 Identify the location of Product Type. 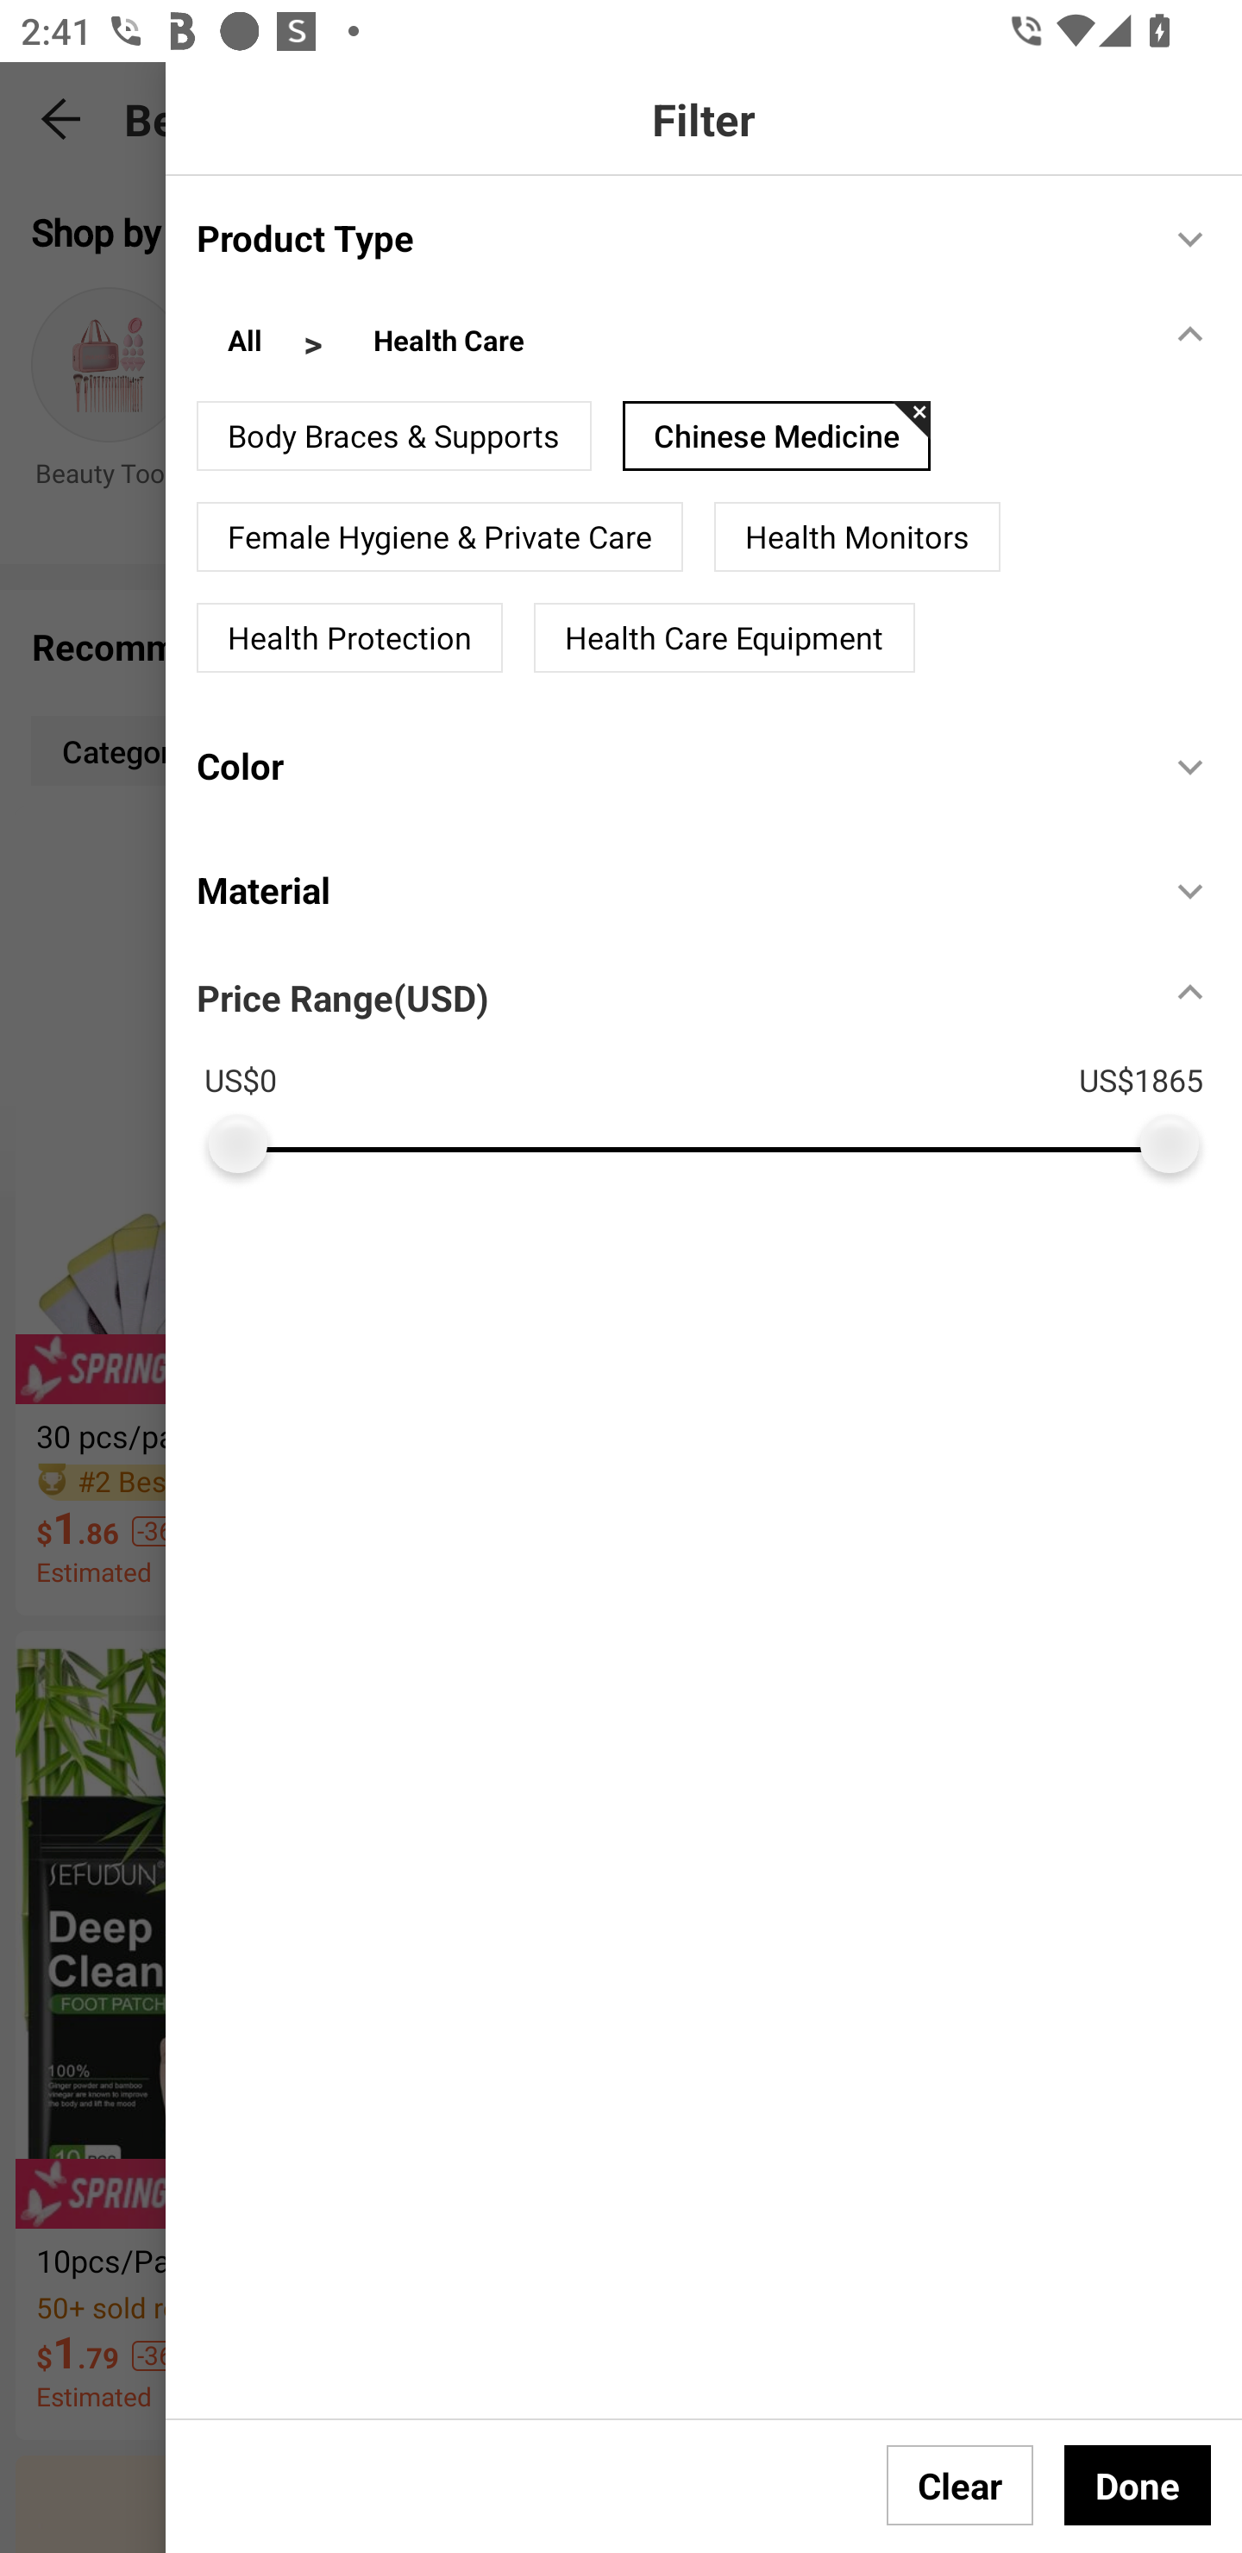
(668, 236).